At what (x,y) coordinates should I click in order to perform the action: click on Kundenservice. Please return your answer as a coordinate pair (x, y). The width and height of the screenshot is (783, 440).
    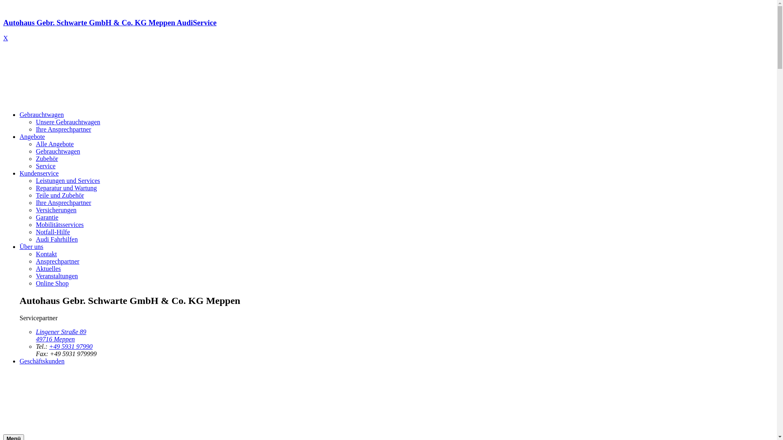
    Looking at the image, I should click on (39, 174).